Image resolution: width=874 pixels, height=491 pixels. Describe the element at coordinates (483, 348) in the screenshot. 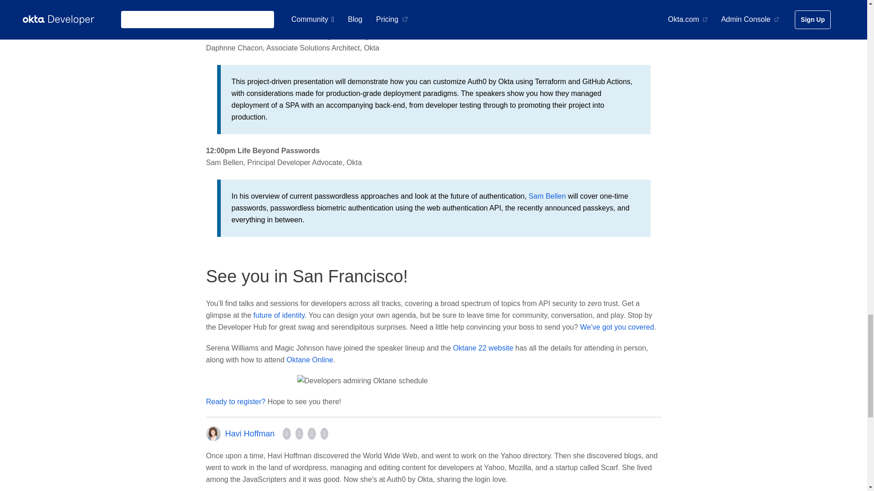

I see `Oktane 22 website` at that location.